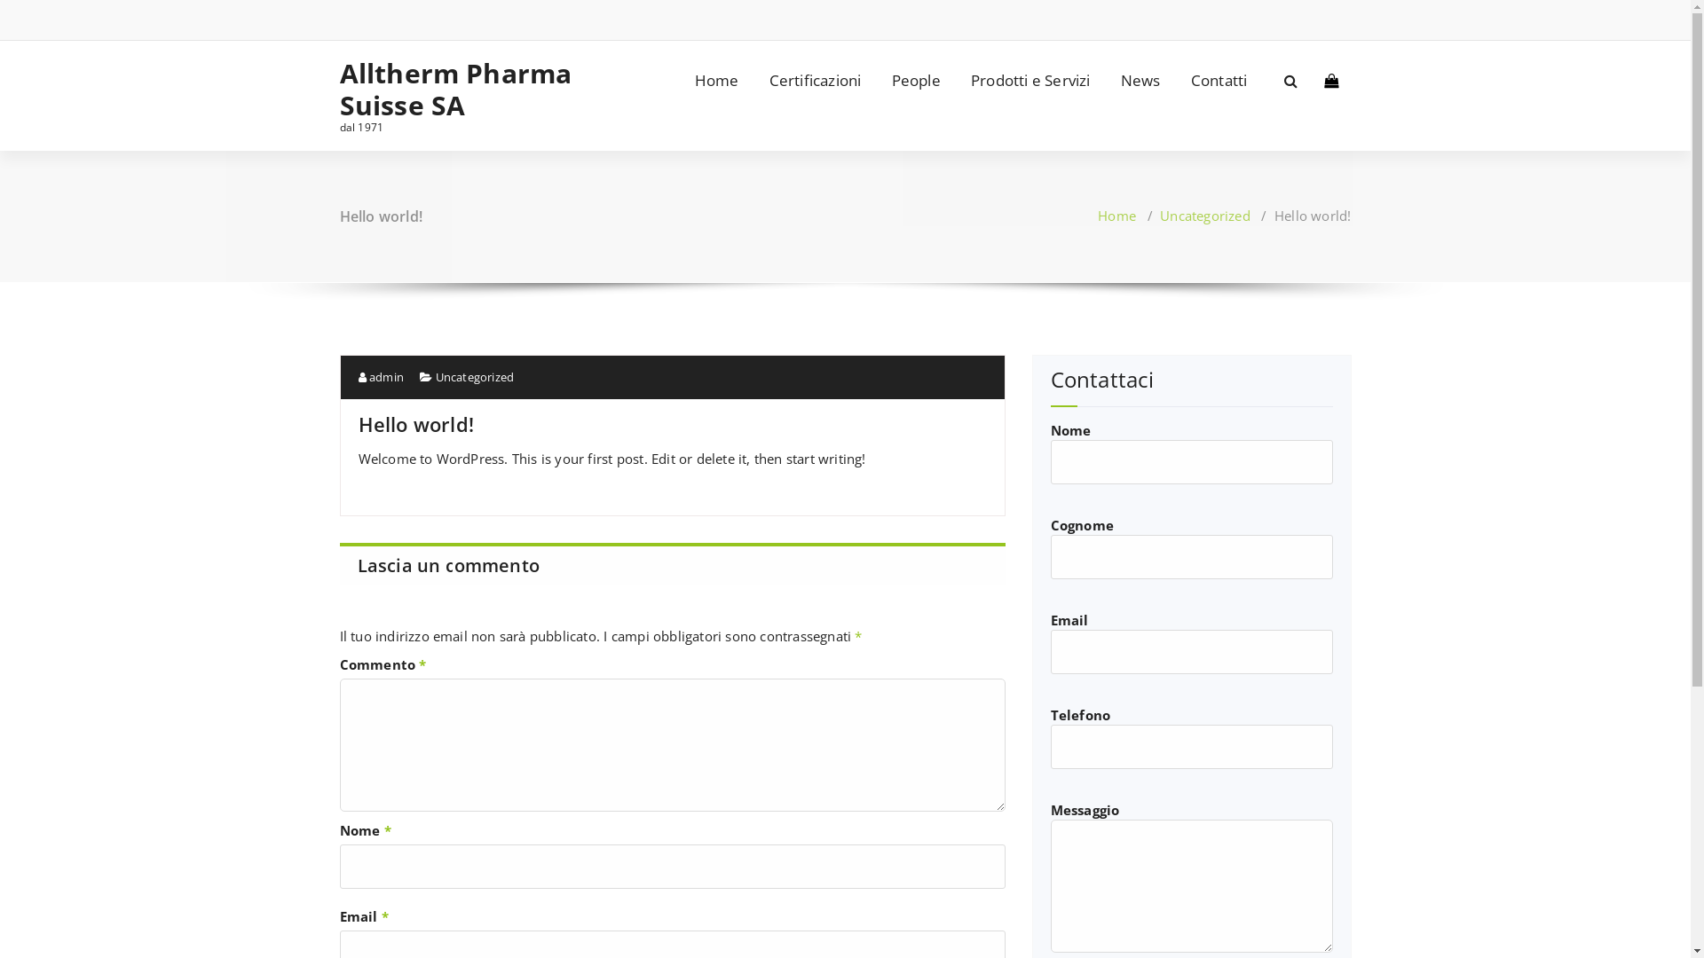 Image resolution: width=1704 pixels, height=958 pixels. I want to click on News, so click(1141, 81).